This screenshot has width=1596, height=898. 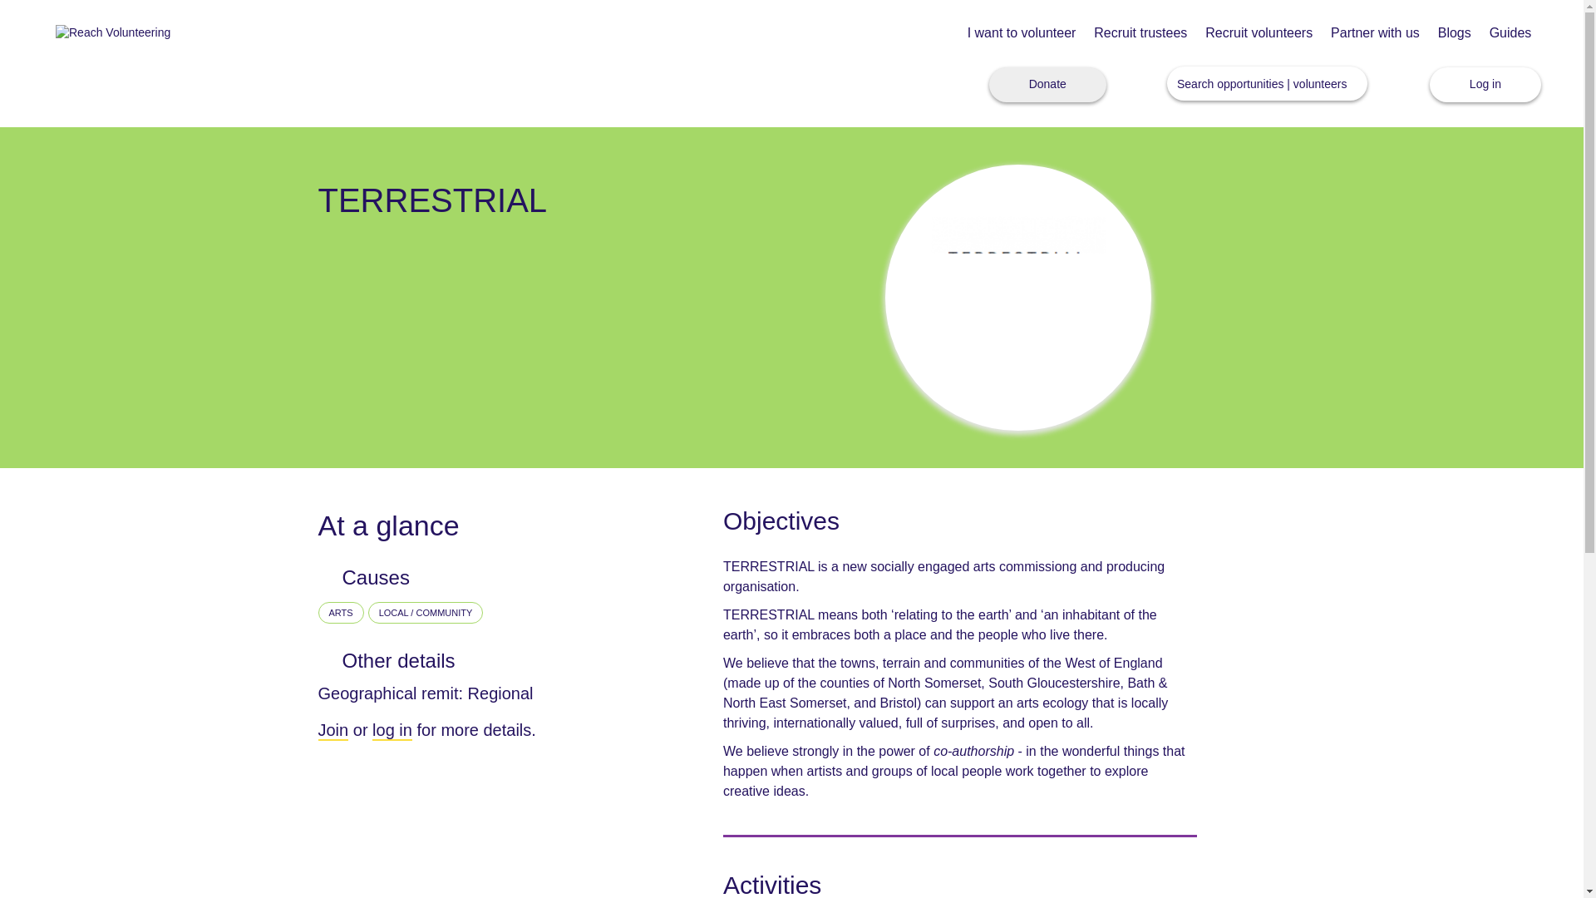 What do you see at coordinates (1455, 33) in the screenshot?
I see `Blogs` at bounding box center [1455, 33].